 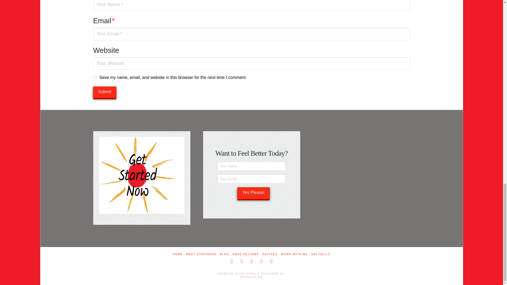 What do you see at coordinates (225, 254) in the screenshot?
I see `BLOG` at bounding box center [225, 254].